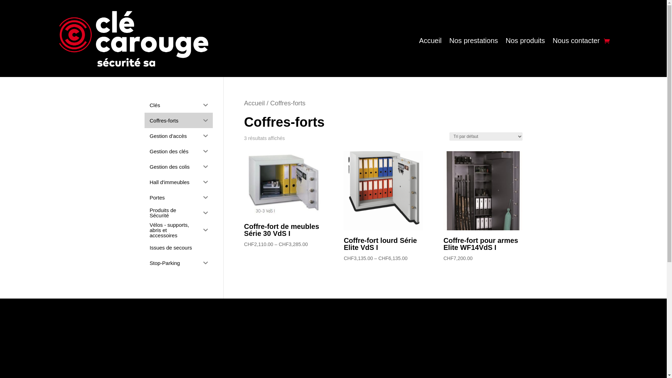 Image resolution: width=672 pixels, height=378 pixels. Describe the element at coordinates (171, 182) in the screenshot. I see `Hall d'immeubles` at that location.